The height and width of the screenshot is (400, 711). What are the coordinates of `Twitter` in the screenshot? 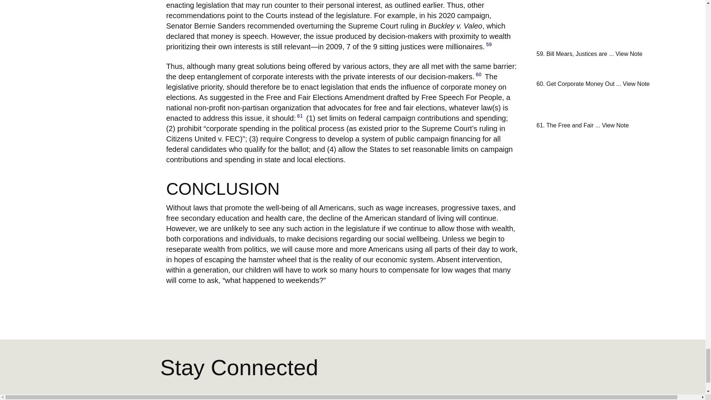 It's located at (524, 399).